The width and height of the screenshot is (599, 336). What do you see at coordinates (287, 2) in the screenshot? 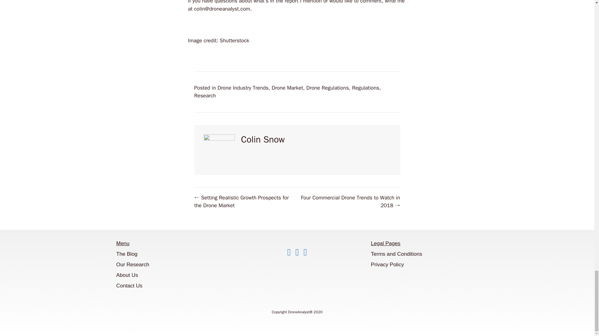
I see `the report` at bounding box center [287, 2].